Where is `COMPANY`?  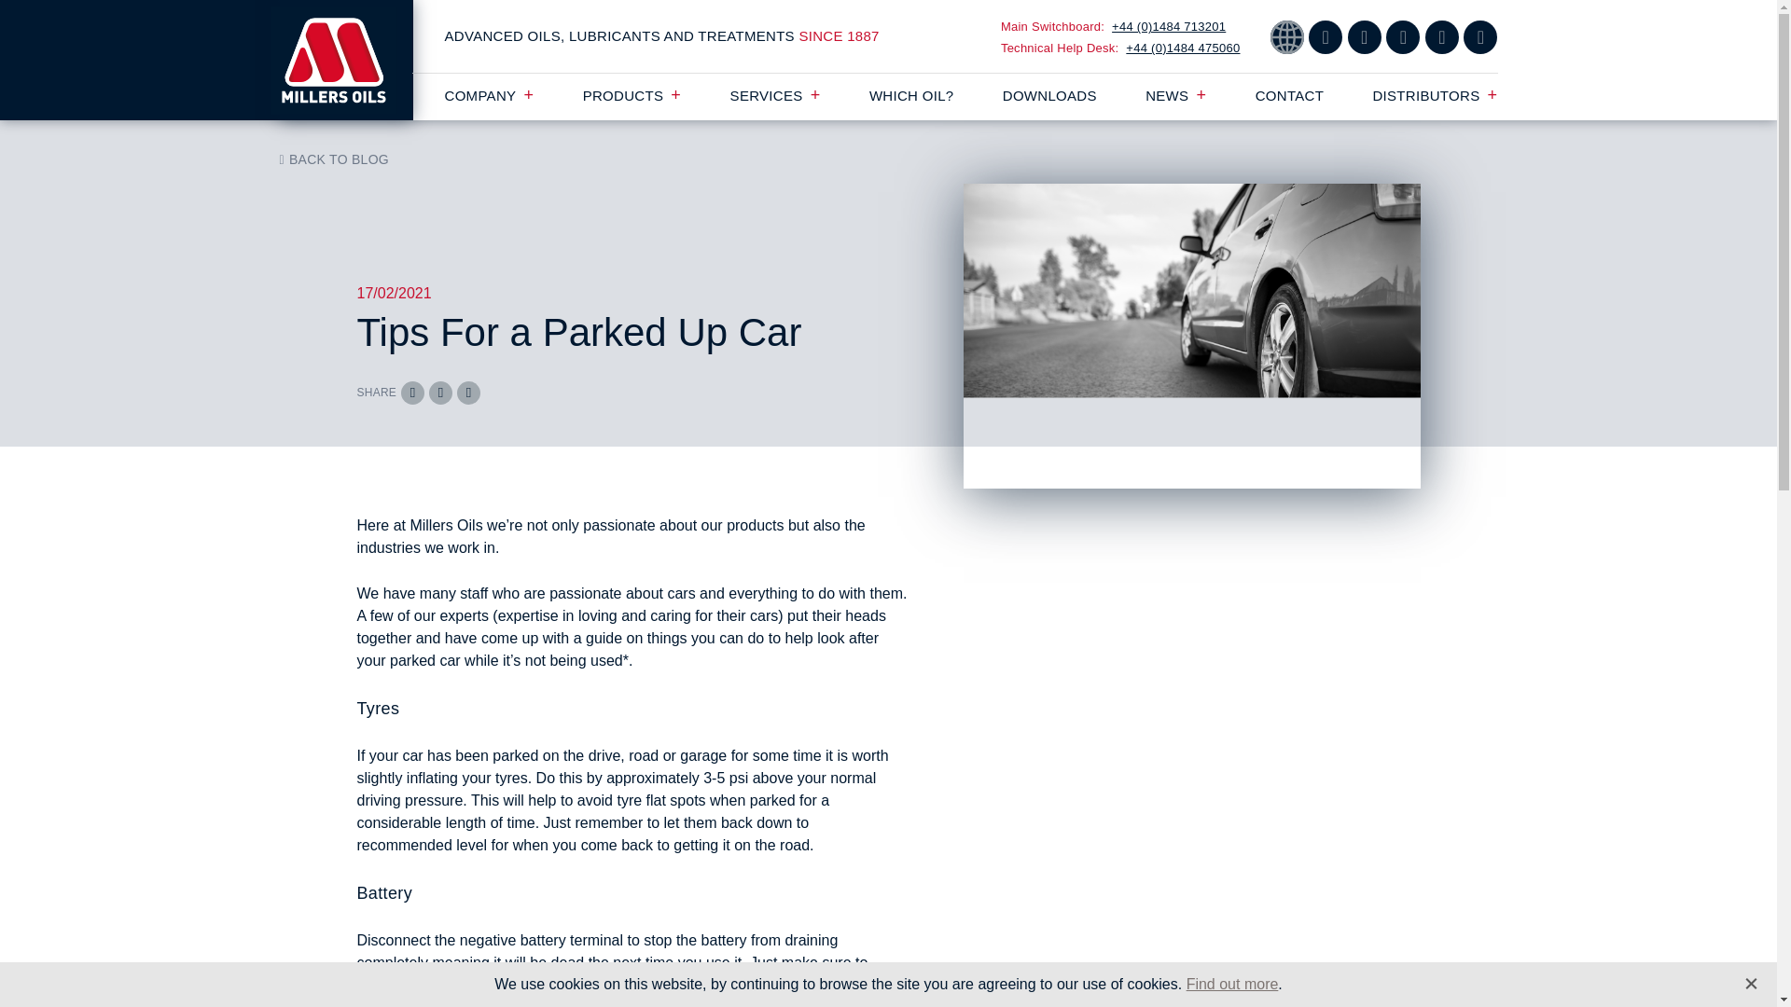
COMPANY is located at coordinates (489, 95).